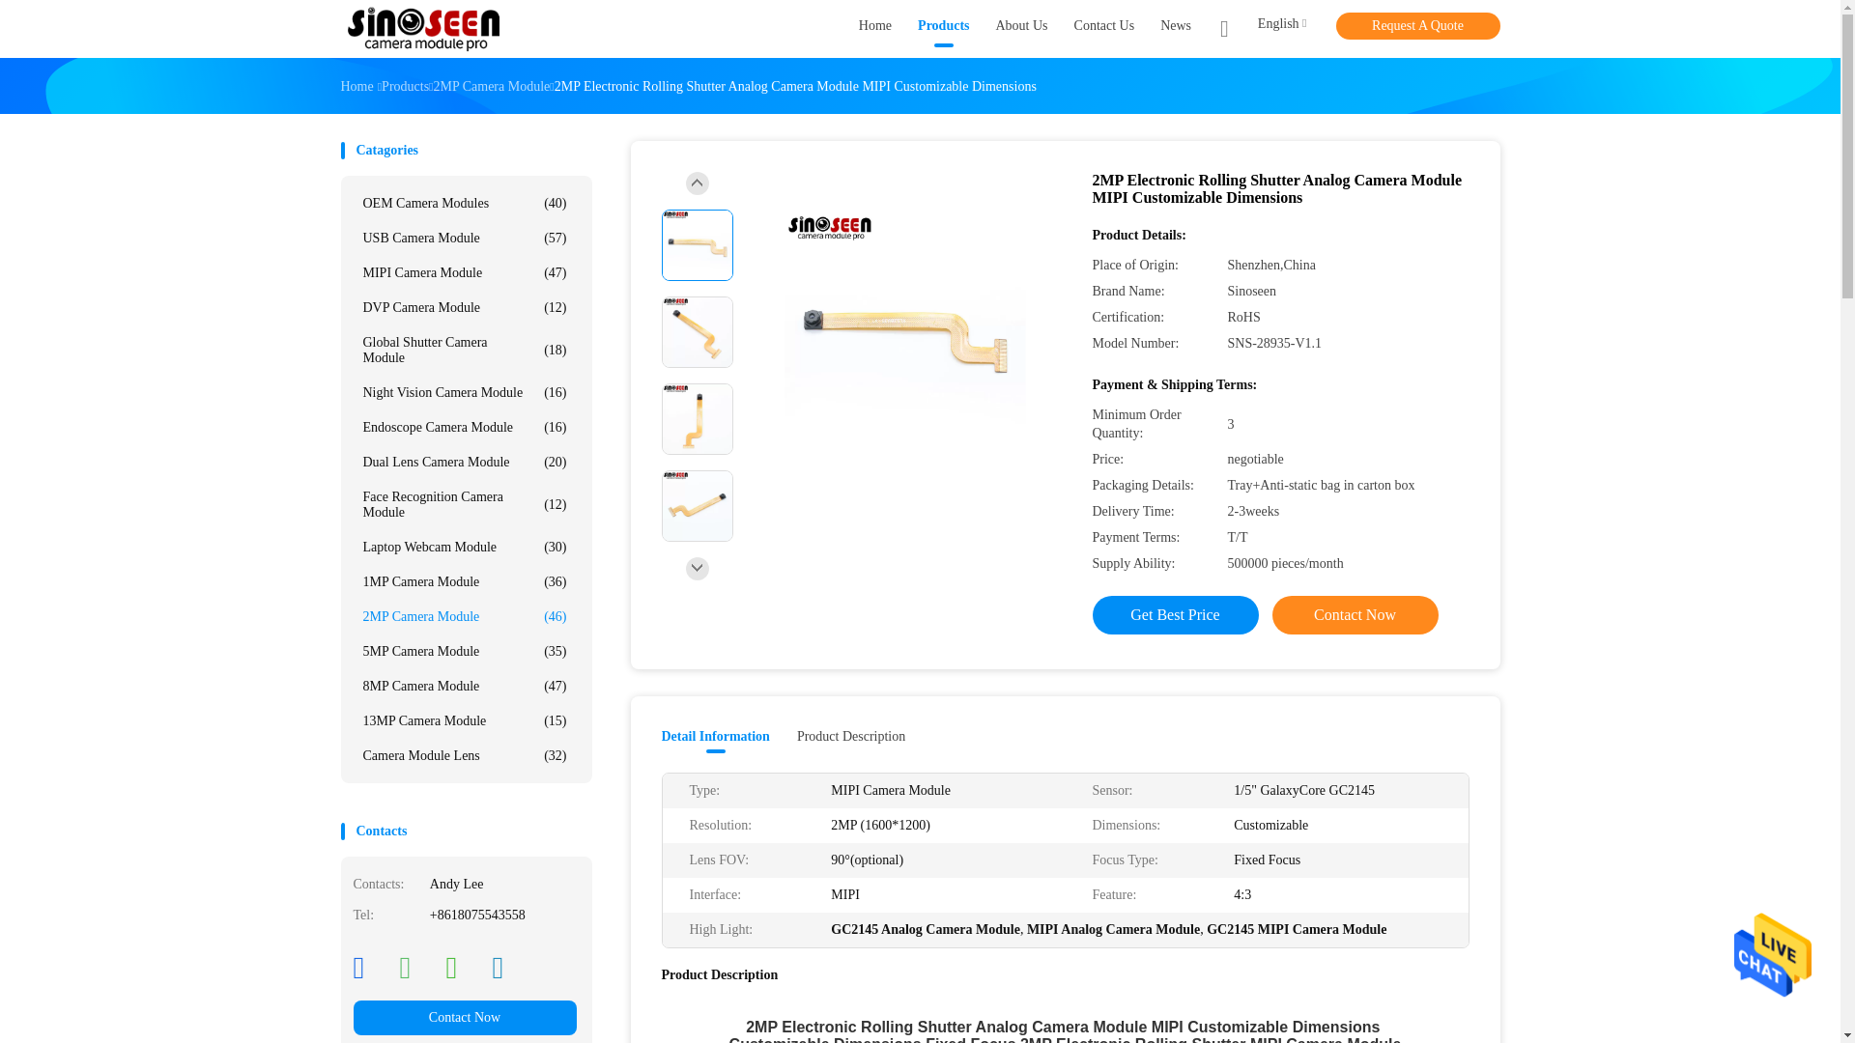 The width and height of the screenshot is (1855, 1043). What do you see at coordinates (1416, 25) in the screenshot?
I see `Request A Quote` at bounding box center [1416, 25].